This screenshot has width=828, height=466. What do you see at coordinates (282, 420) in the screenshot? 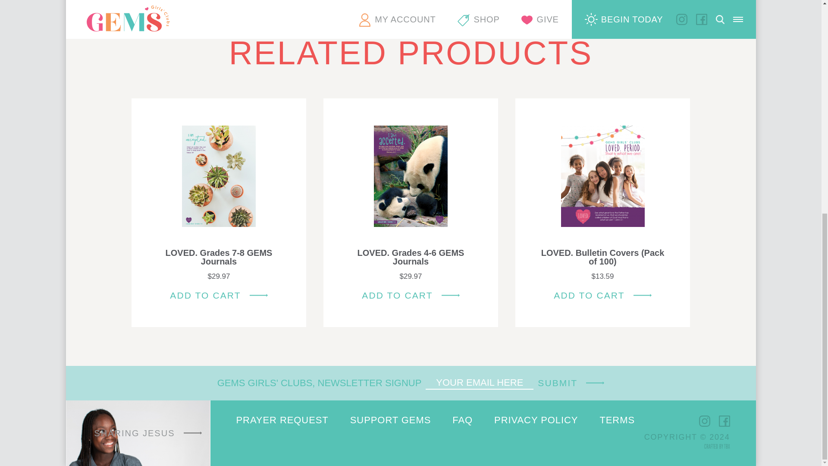
I see `PRAYER REQUEST` at bounding box center [282, 420].